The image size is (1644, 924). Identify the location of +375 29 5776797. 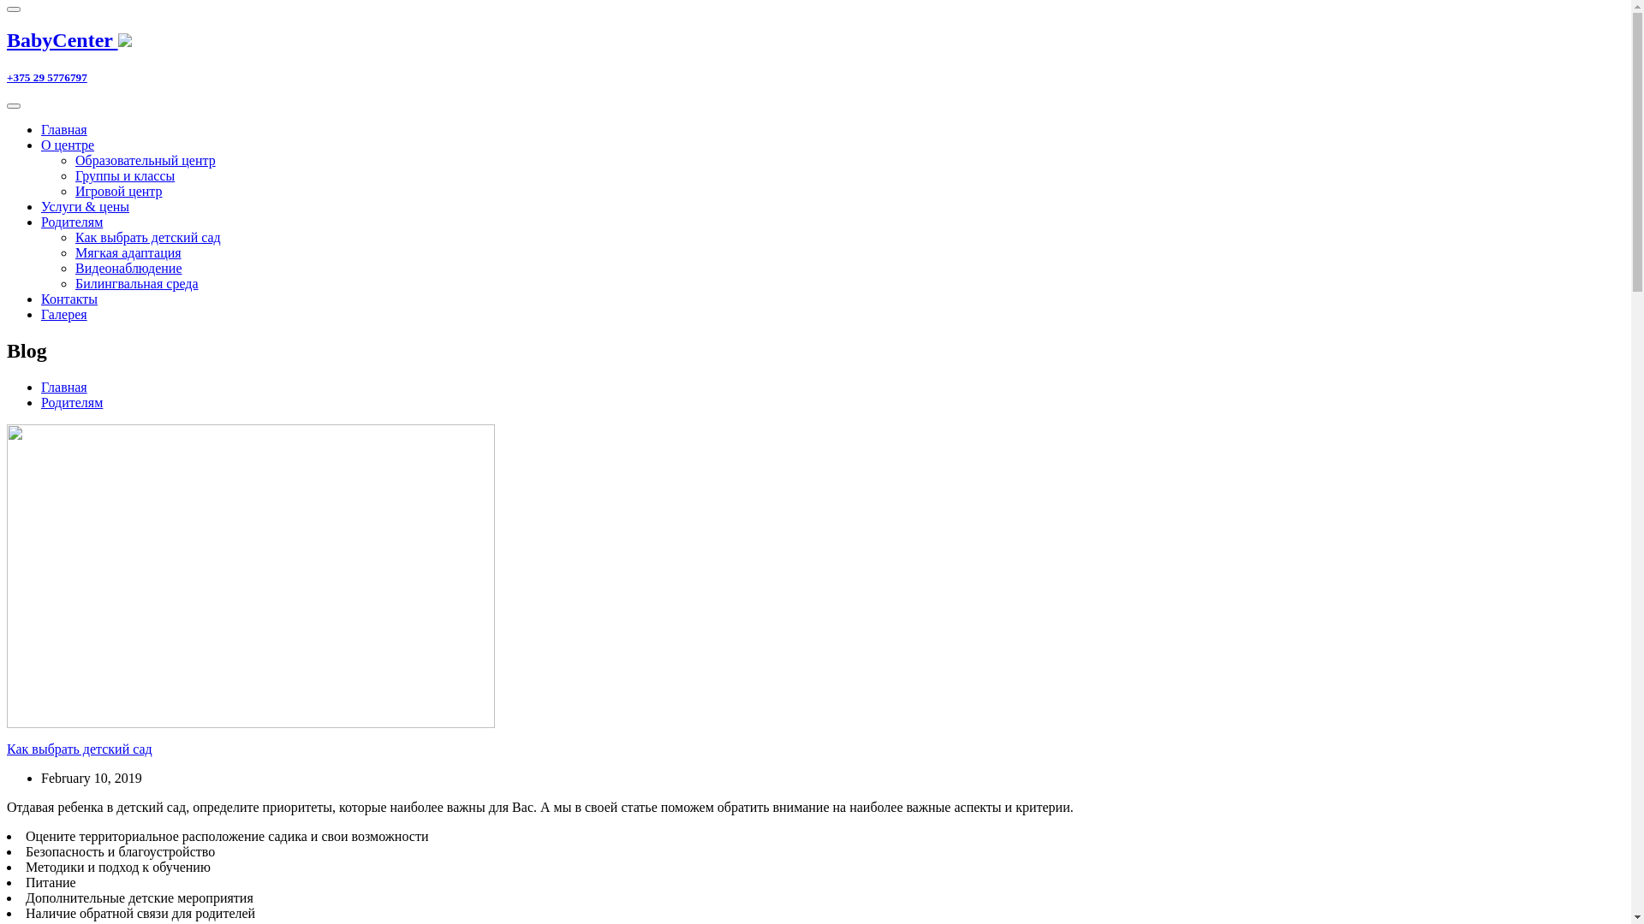
(815, 78).